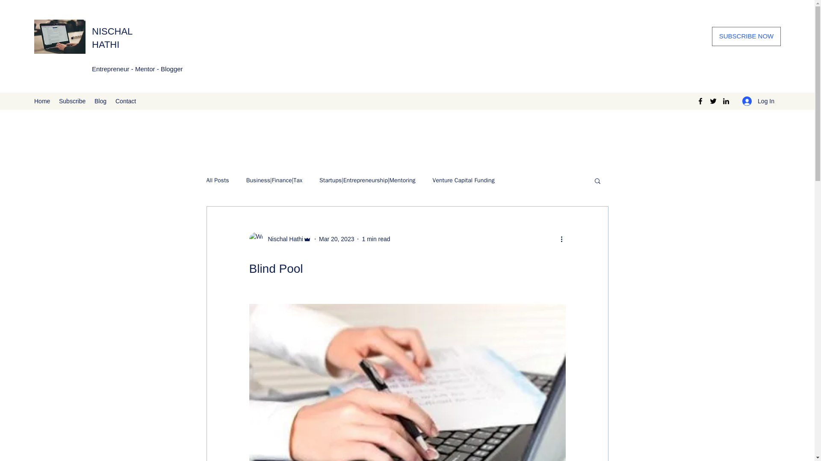 The height and width of the screenshot is (461, 821). I want to click on 1 min read, so click(376, 239).